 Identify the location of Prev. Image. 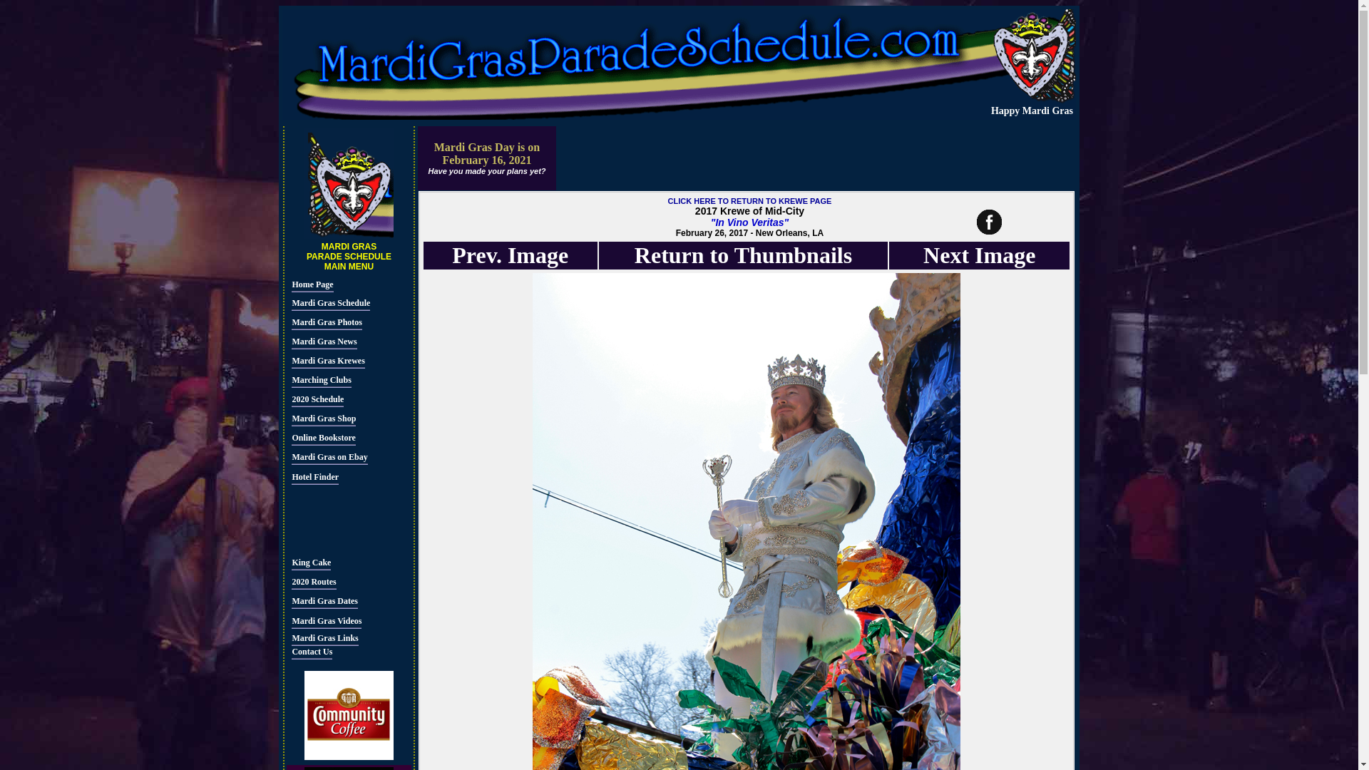
(509, 255).